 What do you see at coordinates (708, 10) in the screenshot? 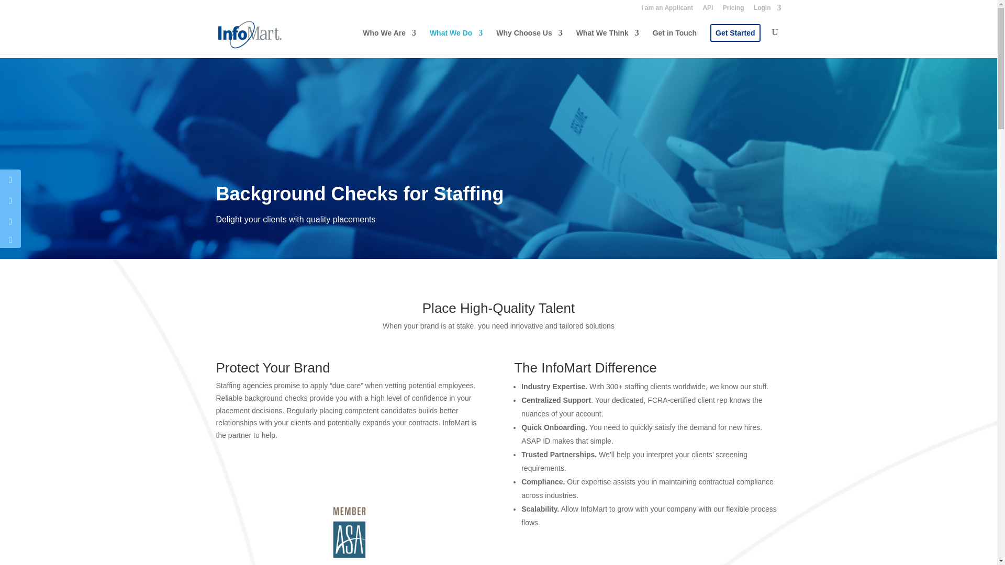
I see `API` at bounding box center [708, 10].